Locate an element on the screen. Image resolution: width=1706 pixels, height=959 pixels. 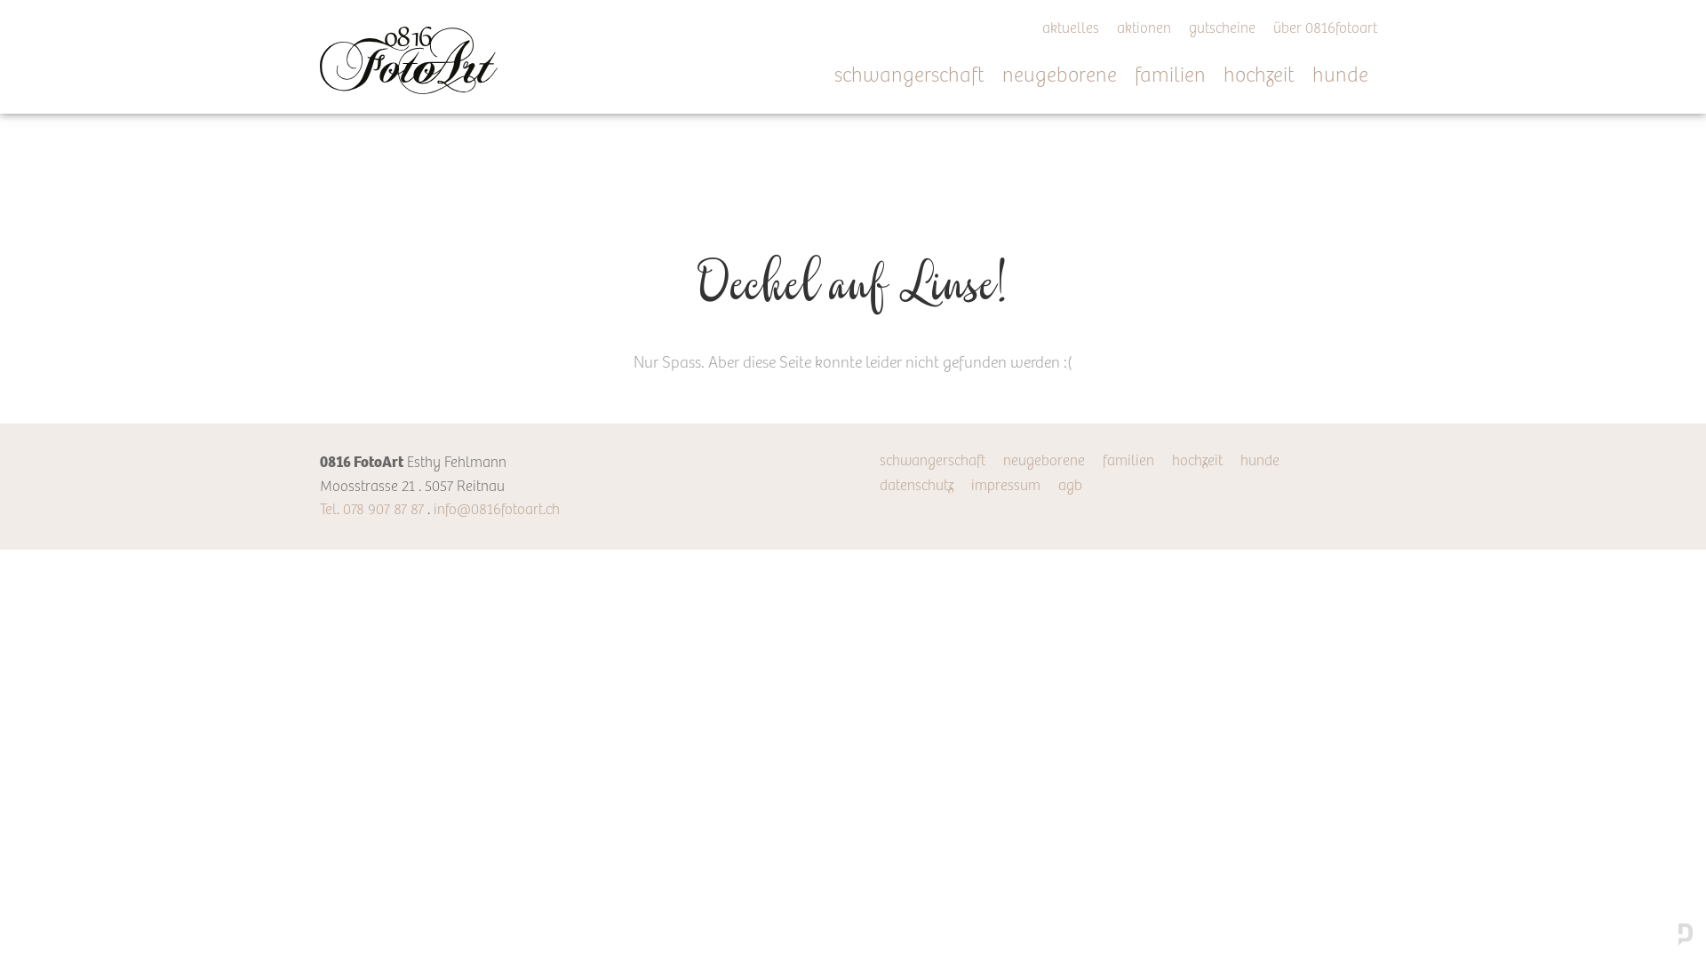
hunde is located at coordinates (1260, 462).